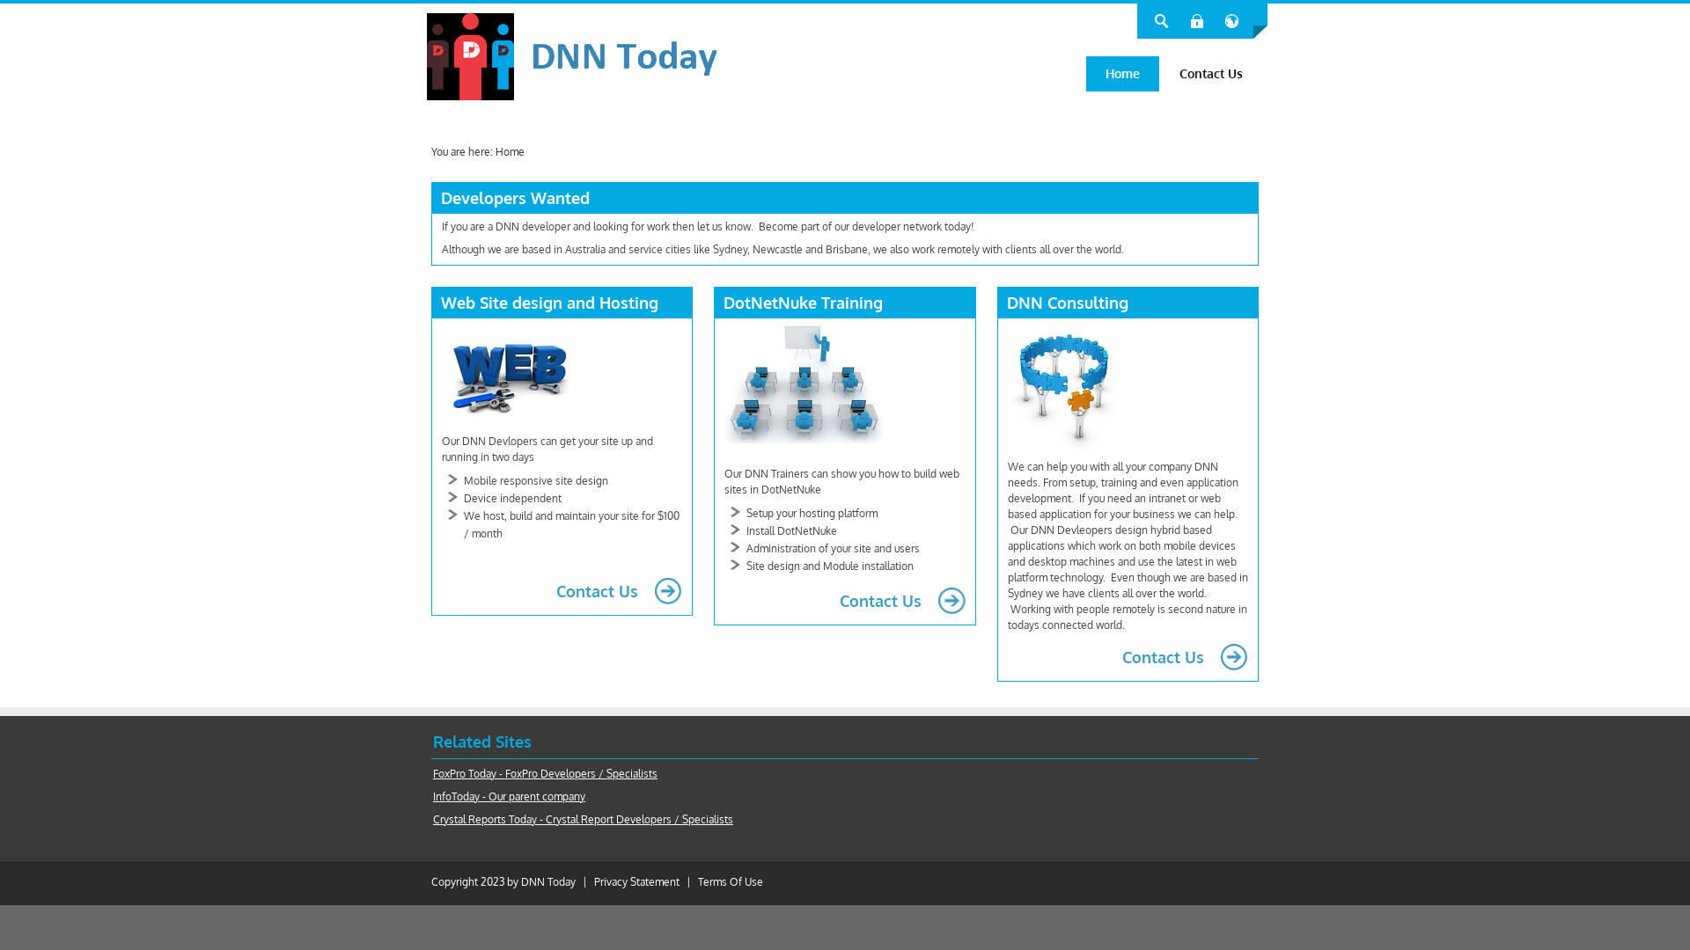  Describe the element at coordinates (509, 797) in the screenshot. I see `InfoToday - Our parent company` at that location.